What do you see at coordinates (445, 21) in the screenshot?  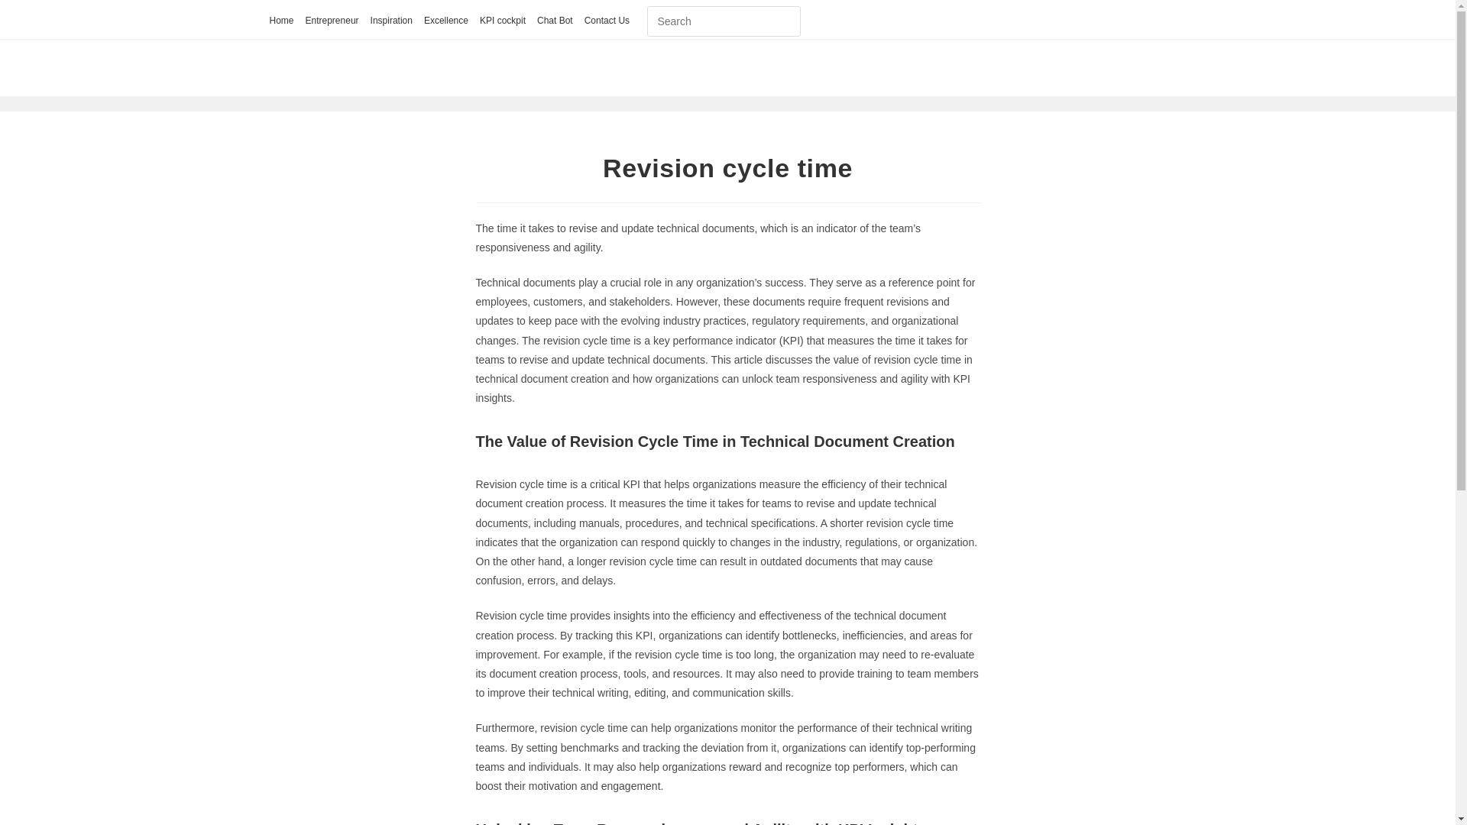 I see `Excellence` at bounding box center [445, 21].